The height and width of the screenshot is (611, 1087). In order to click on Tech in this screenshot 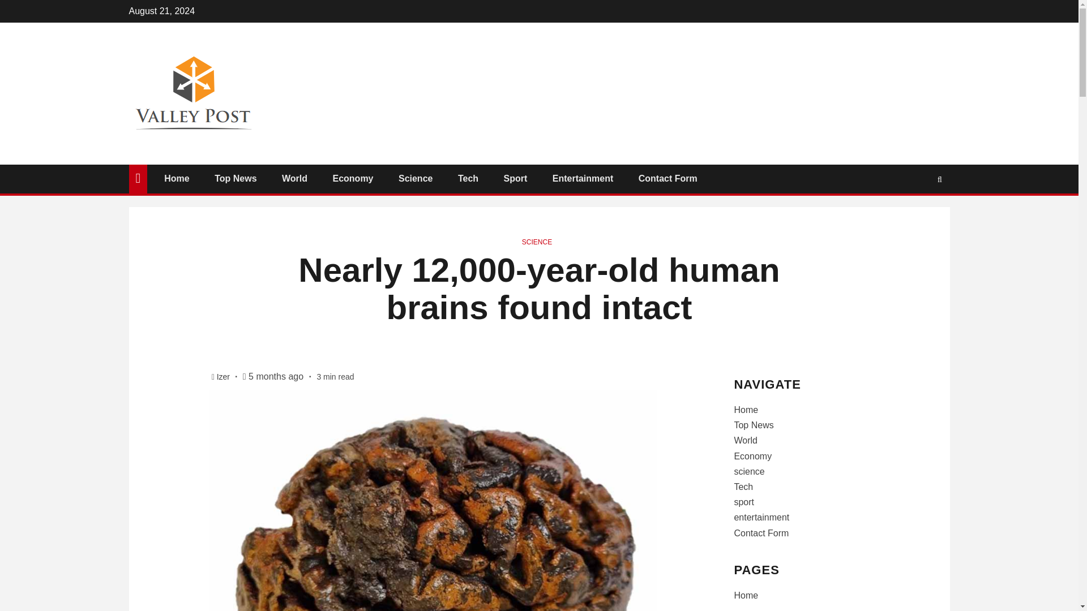, I will do `click(468, 178)`.